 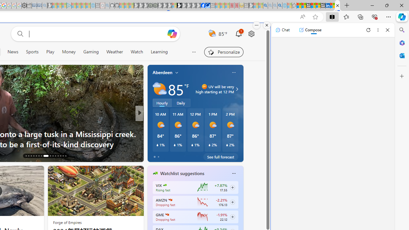 What do you see at coordinates (402, 56) in the screenshot?
I see `Close Outlook pane` at bounding box center [402, 56].